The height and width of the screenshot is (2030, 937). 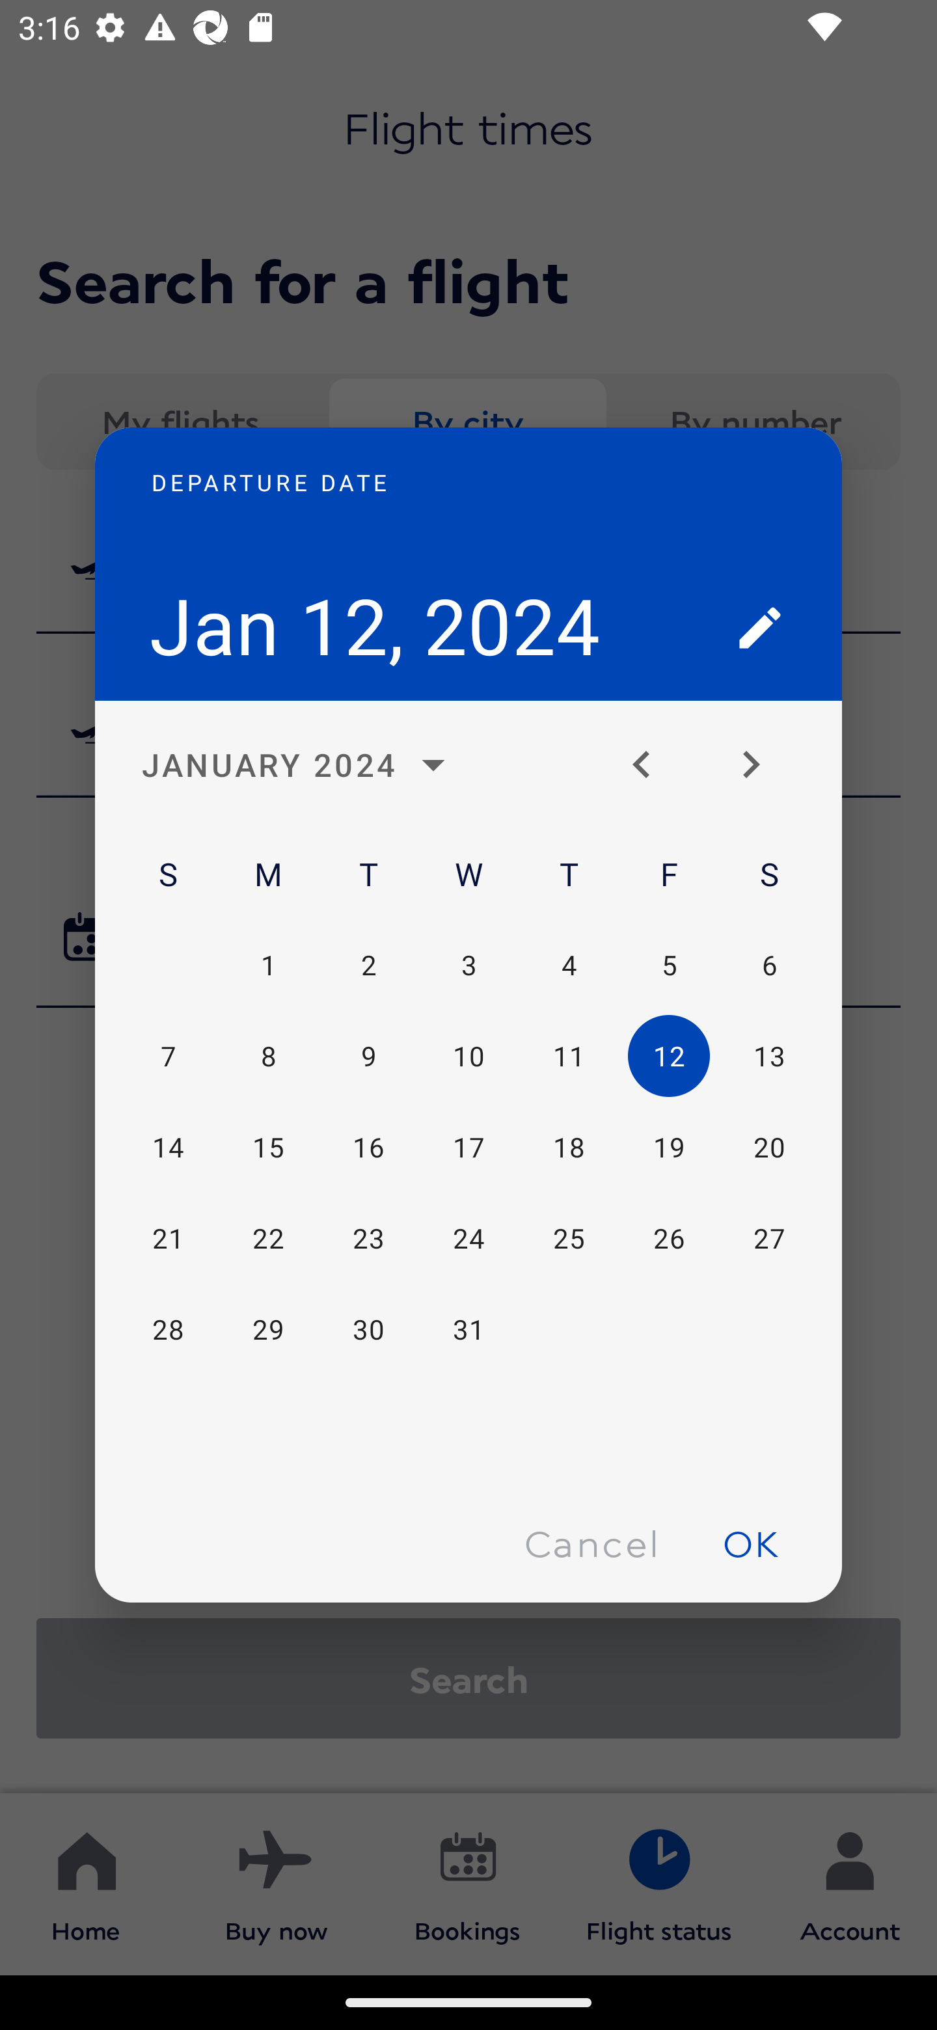 I want to click on 23 Tue, Jan 23, so click(x=368, y=1238).